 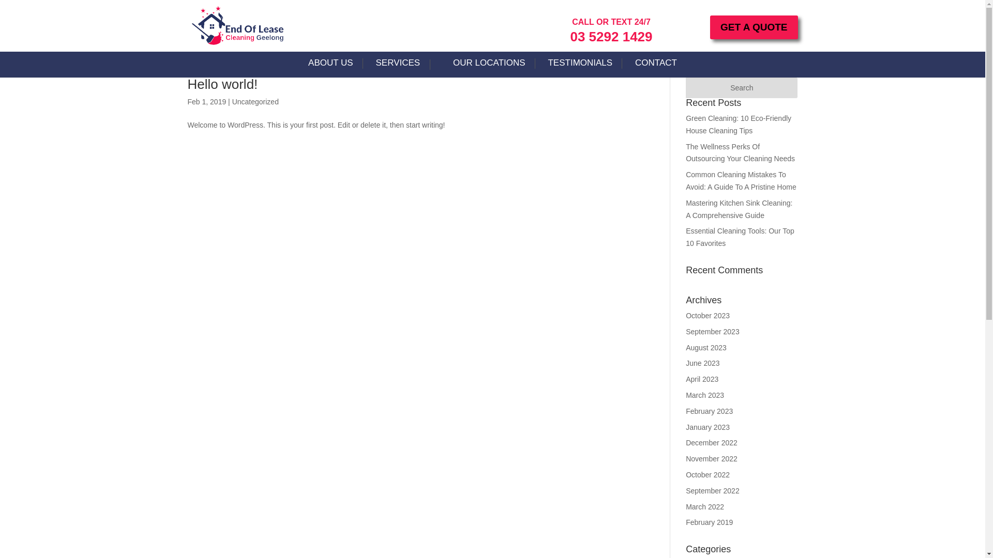 I want to click on ABOUT US, so click(x=331, y=67).